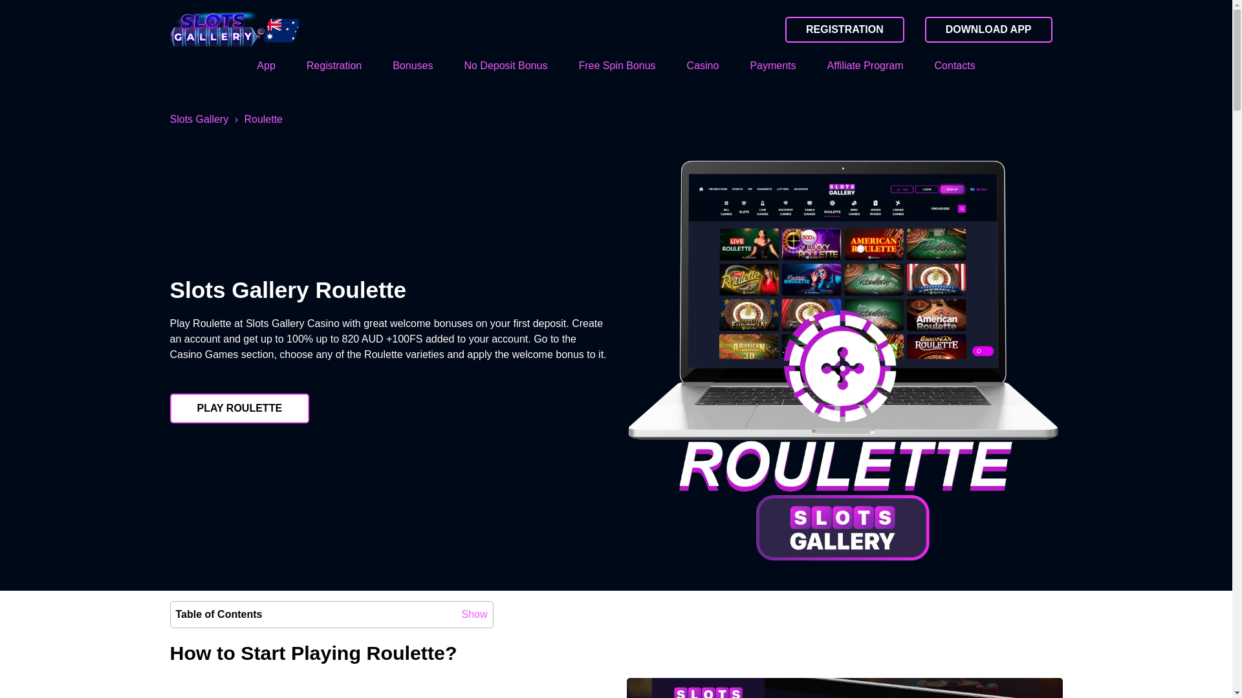 The height and width of the screenshot is (698, 1242). Describe the element at coordinates (239, 408) in the screenshot. I see `PLAY ROULETTE` at that location.